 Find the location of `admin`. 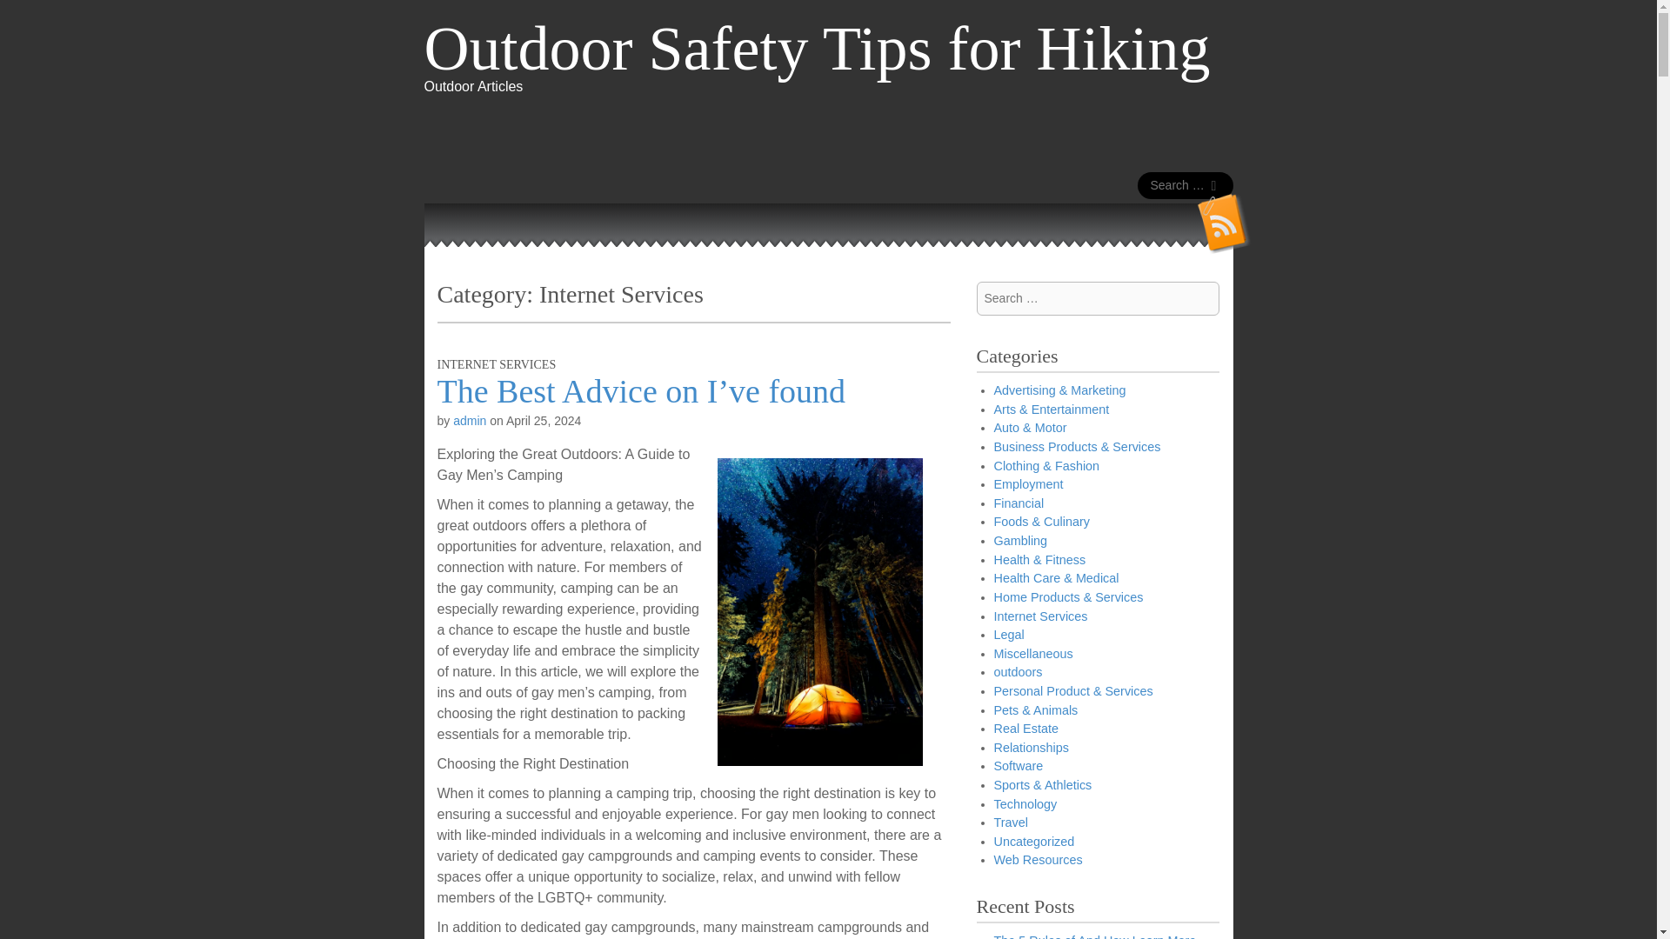

admin is located at coordinates (469, 421).